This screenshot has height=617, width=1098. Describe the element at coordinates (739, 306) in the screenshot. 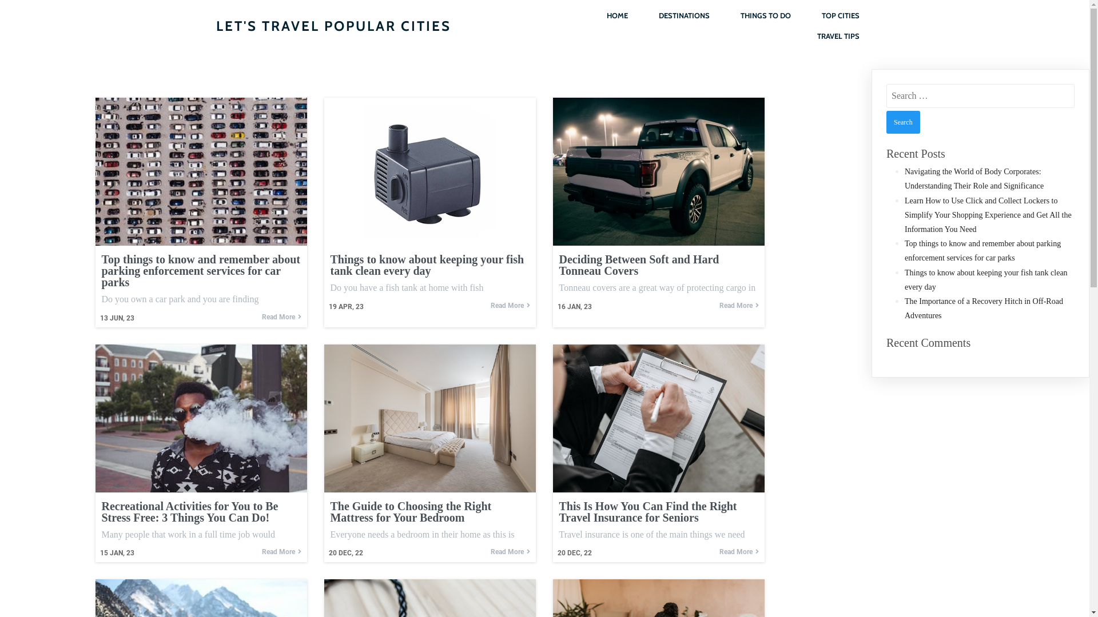

I see `Read More` at that location.